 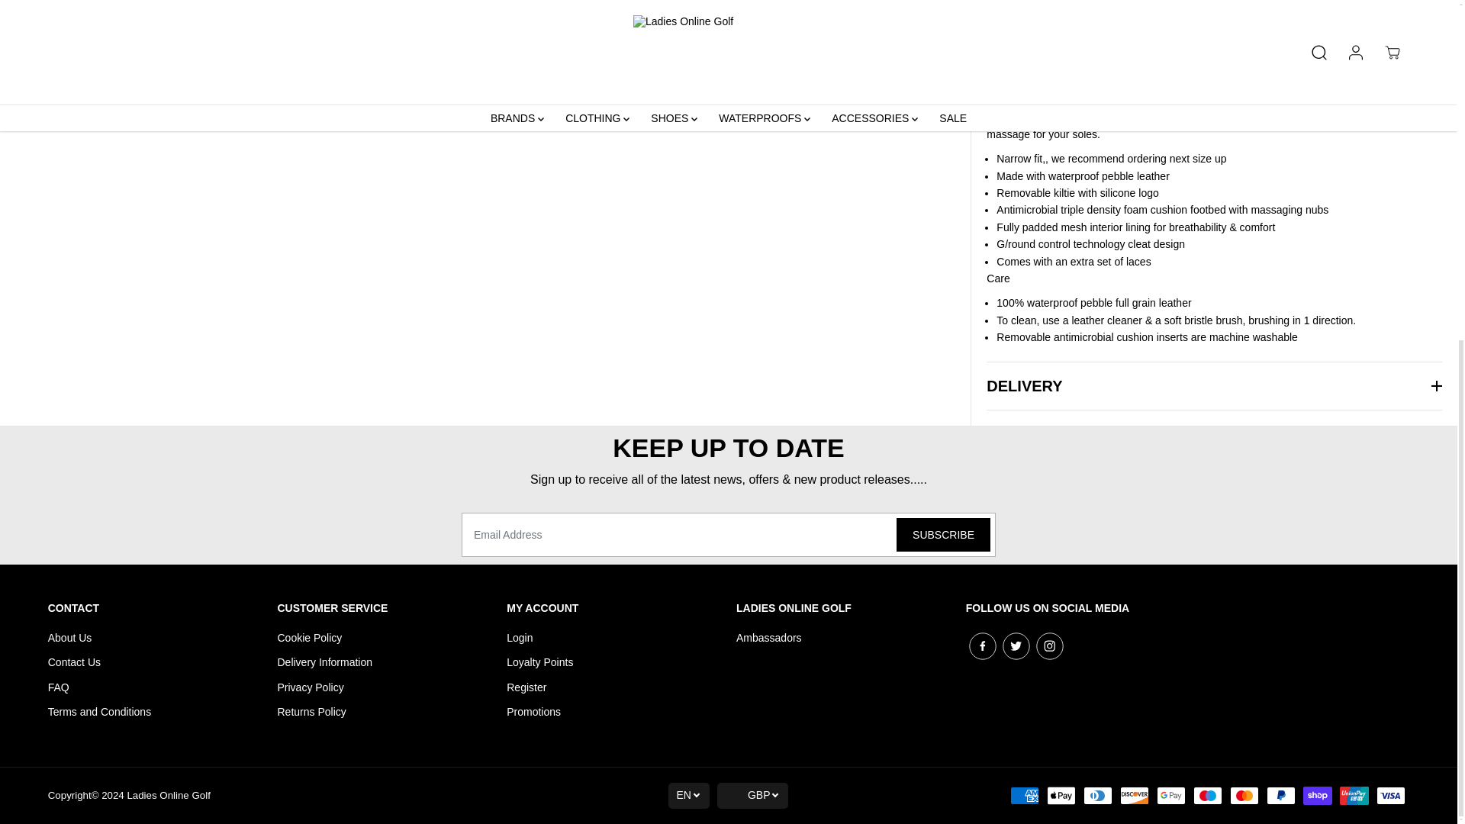 I want to click on Google Pay, so click(x=1170, y=796).